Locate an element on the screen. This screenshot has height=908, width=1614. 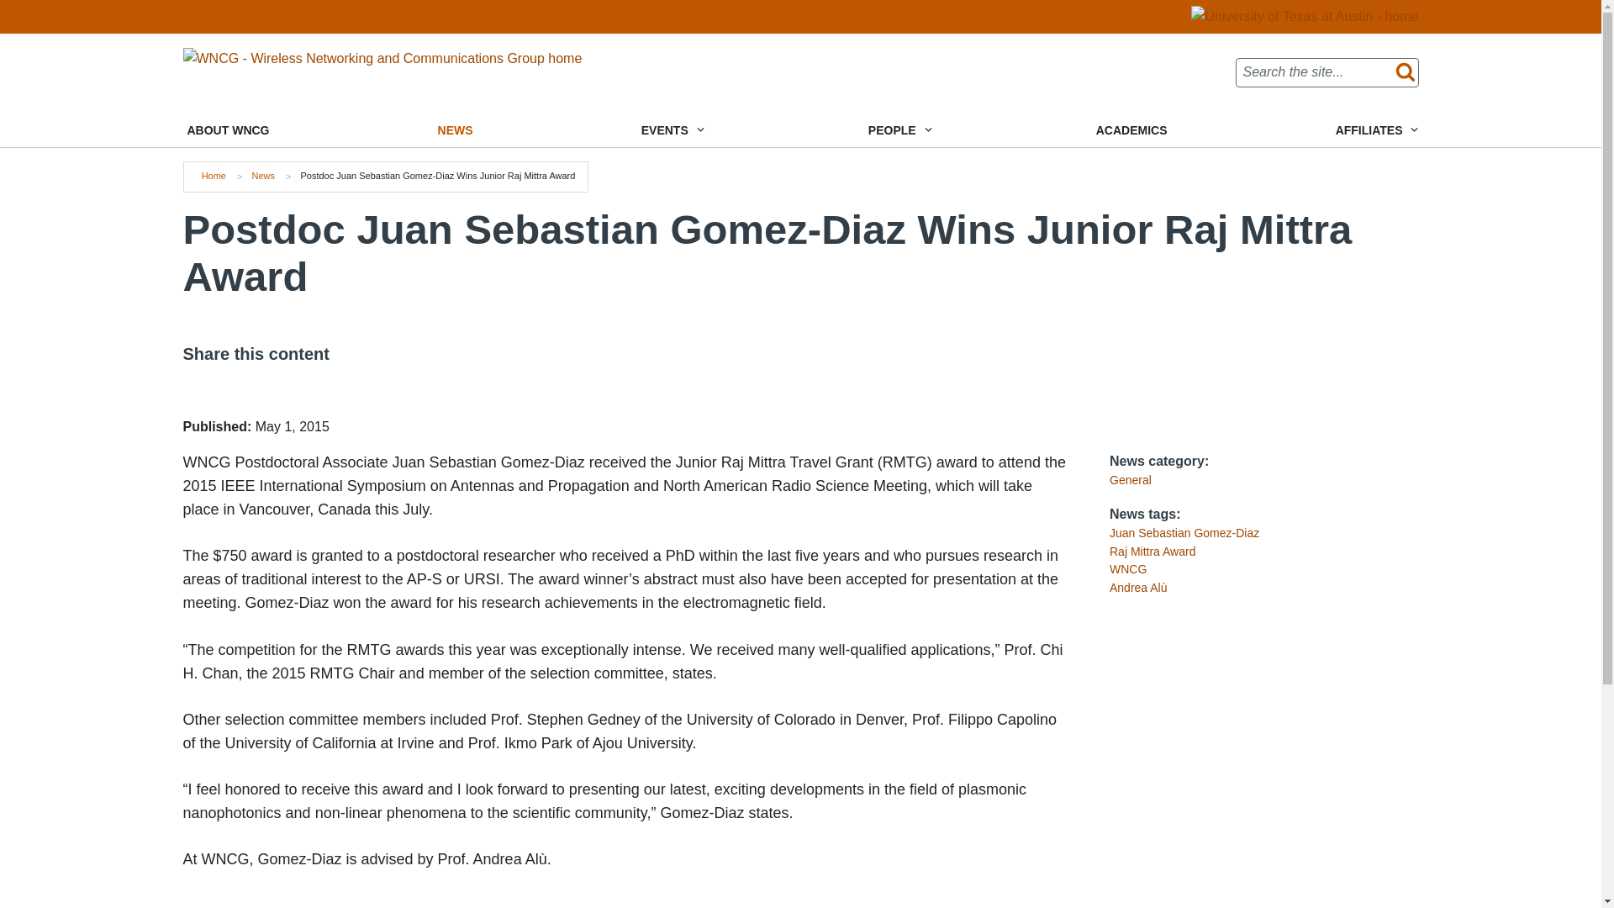
EVENTS is located at coordinates (671, 131).